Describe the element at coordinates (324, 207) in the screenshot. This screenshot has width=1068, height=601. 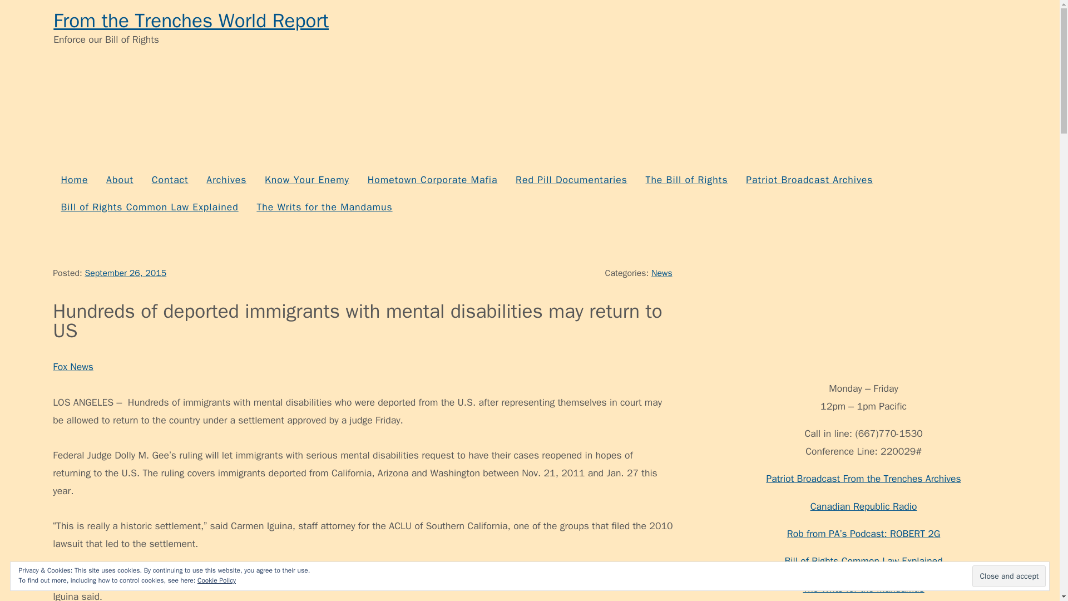
I see `The Writs for the Mandamus` at that location.